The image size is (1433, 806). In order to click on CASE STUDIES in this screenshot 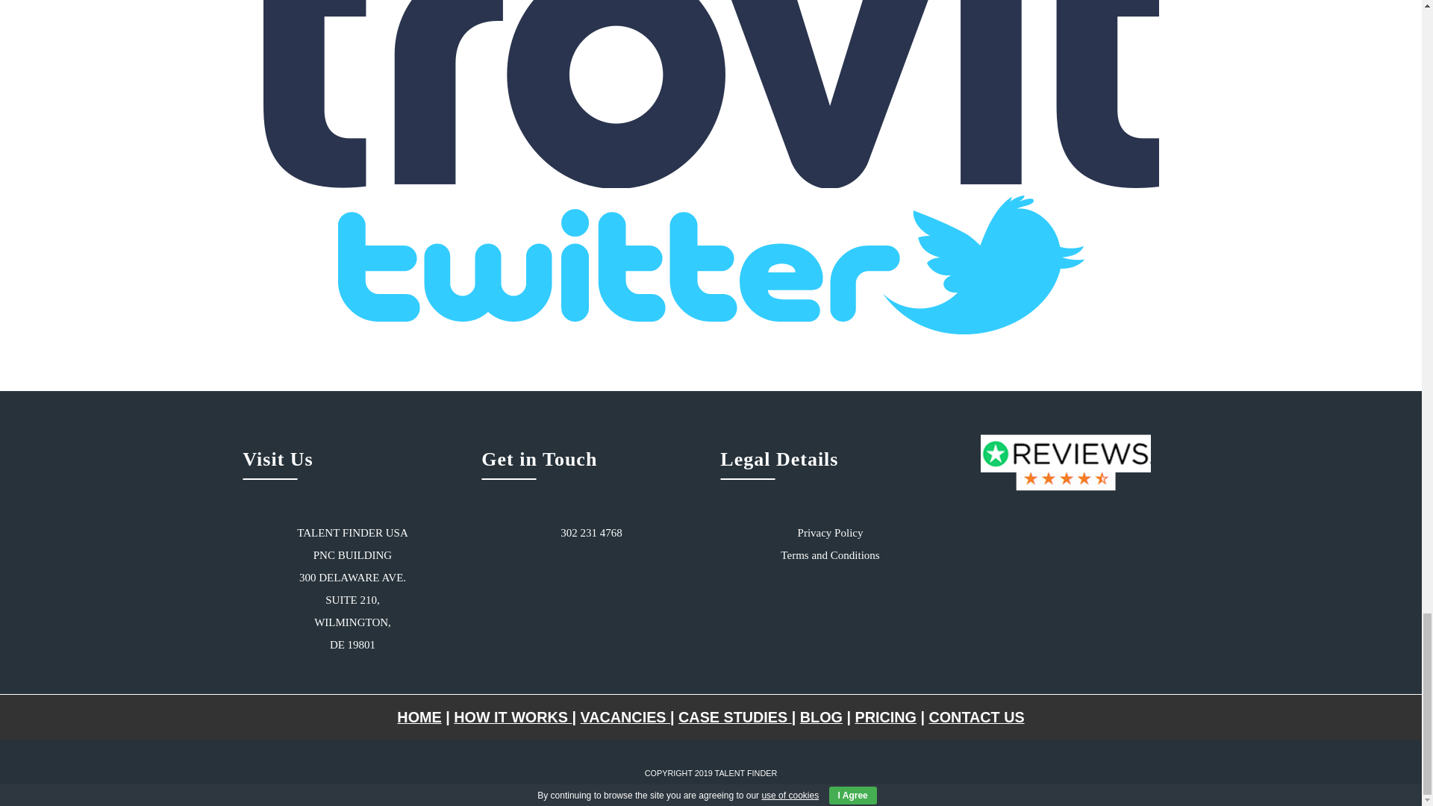, I will do `click(734, 717)`.